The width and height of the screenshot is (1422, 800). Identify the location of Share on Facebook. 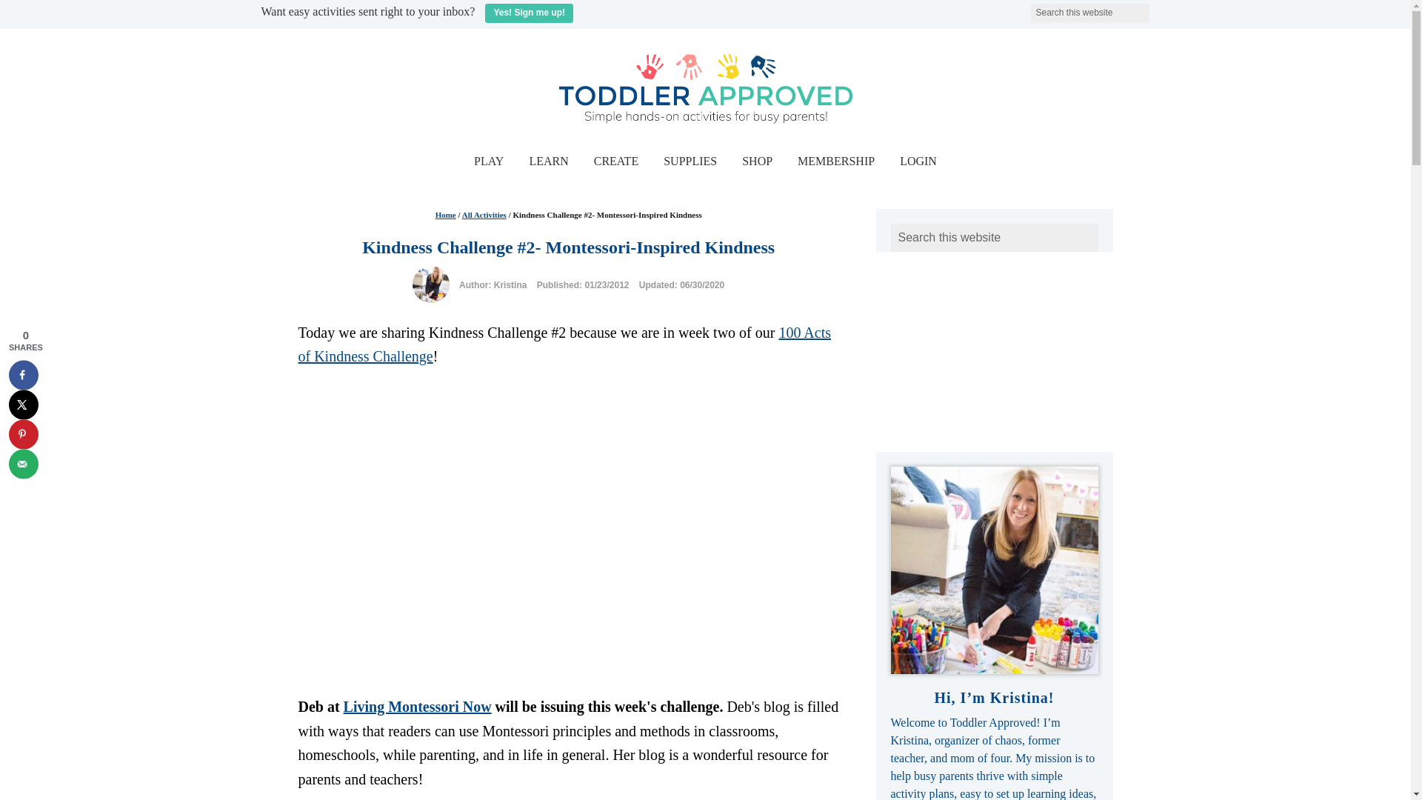
(23, 375).